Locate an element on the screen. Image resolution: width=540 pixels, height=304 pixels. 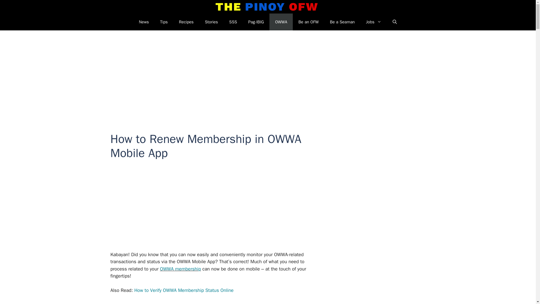
Tips is located at coordinates (164, 22).